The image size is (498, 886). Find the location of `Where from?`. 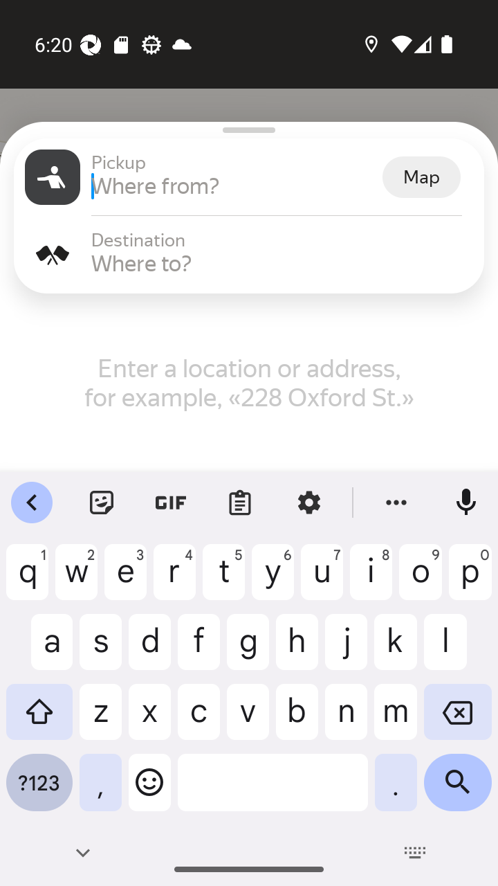

Where from? is located at coordinates (235, 186).